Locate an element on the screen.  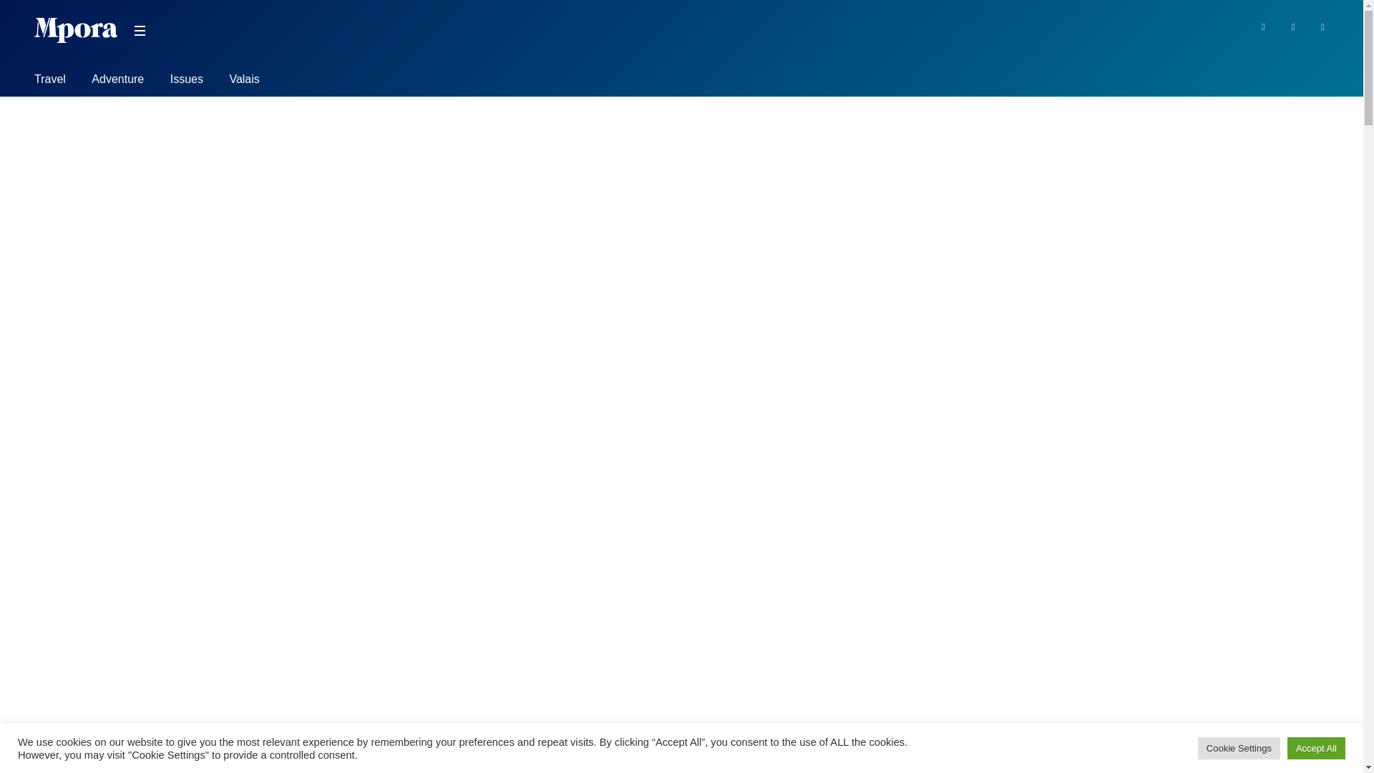
Issues is located at coordinates (187, 82).